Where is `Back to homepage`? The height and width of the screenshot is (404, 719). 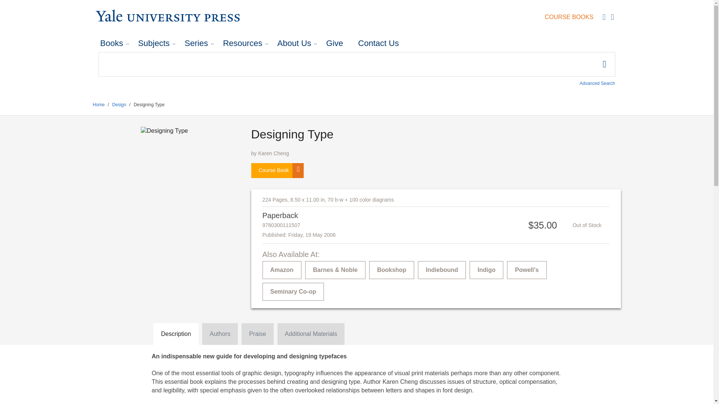
Back to homepage is located at coordinates (99, 105).